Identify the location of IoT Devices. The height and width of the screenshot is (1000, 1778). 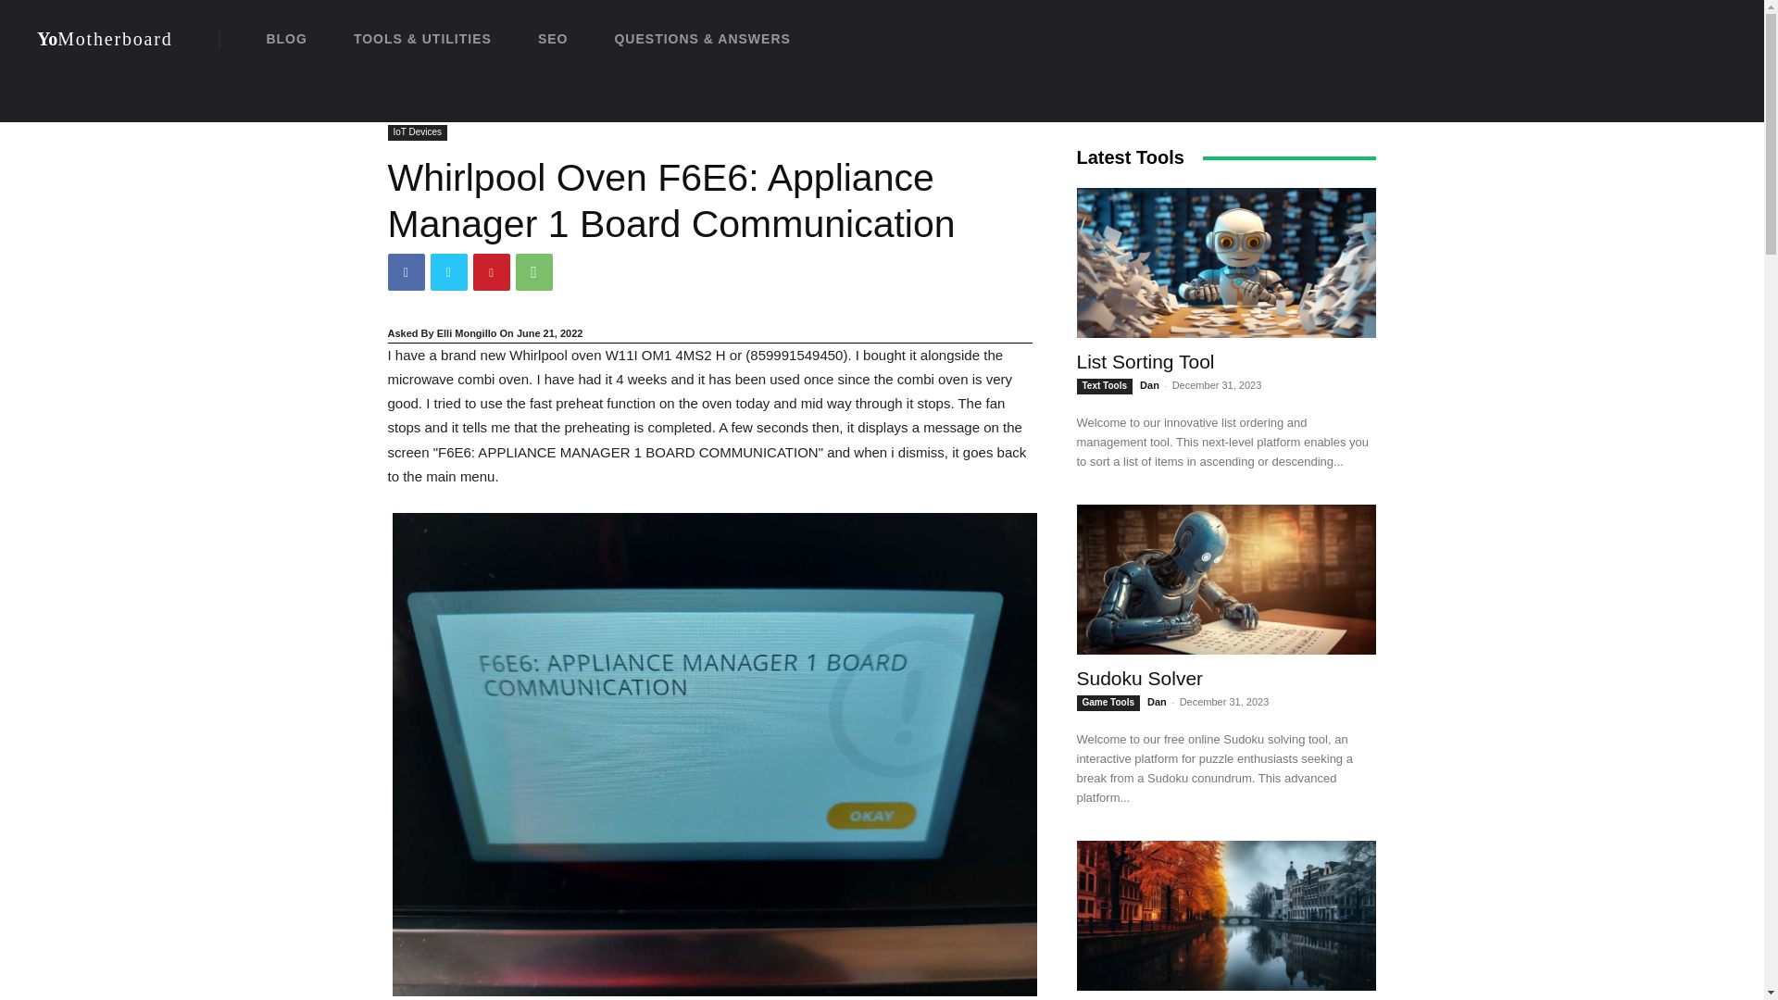
(422, 39).